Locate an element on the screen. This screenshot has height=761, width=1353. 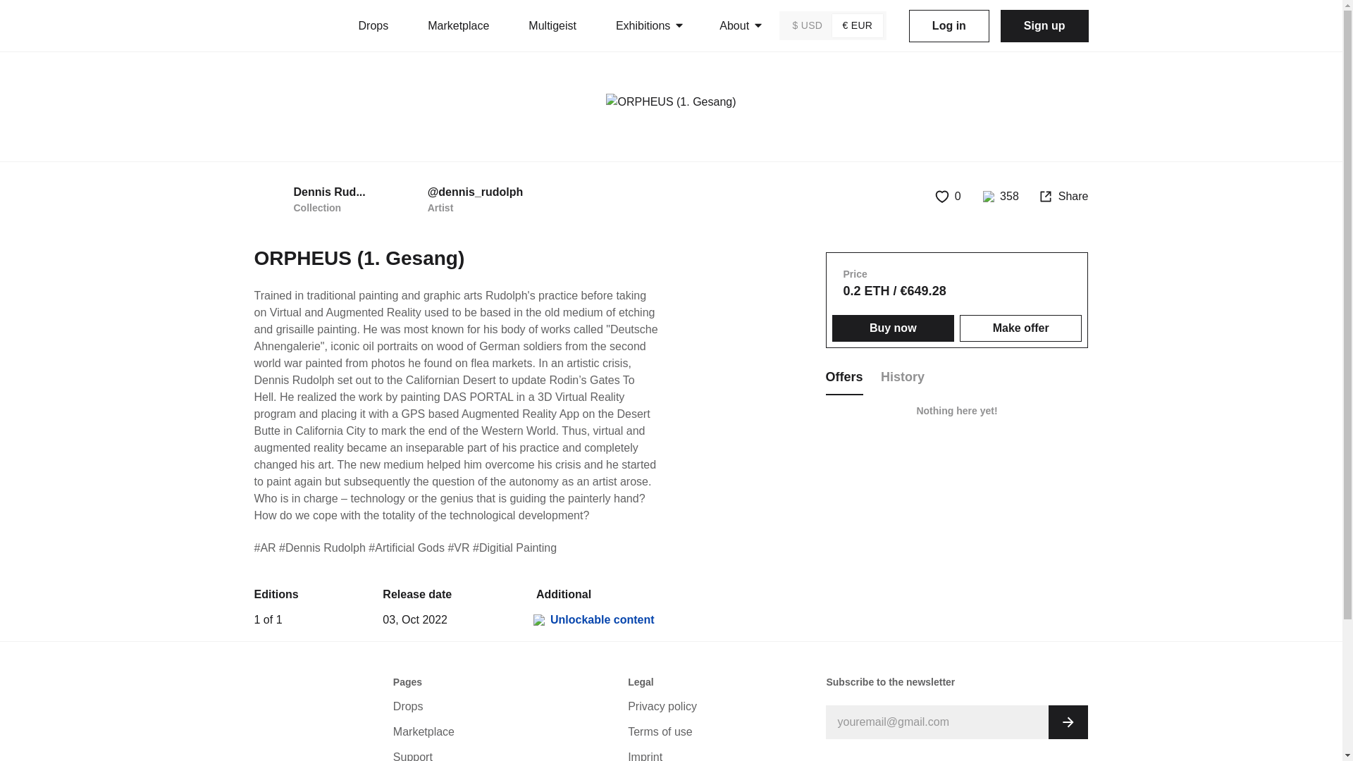
Buy now is located at coordinates (686, 706).